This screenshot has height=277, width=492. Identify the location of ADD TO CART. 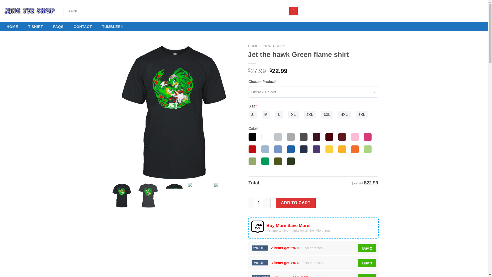
(296, 203).